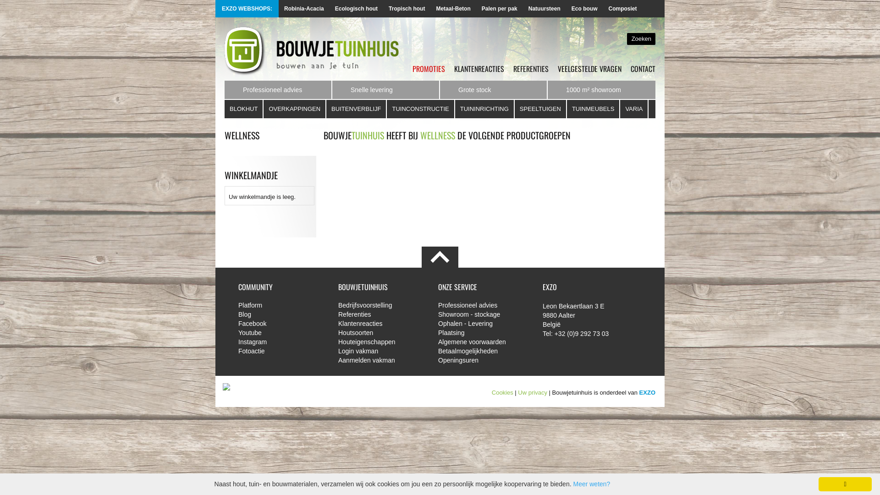 Image resolution: width=880 pixels, height=495 pixels. What do you see at coordinates (357, 9) in the screenshot?
I see `Ecologisch hout` at bounding box center [357, 9].